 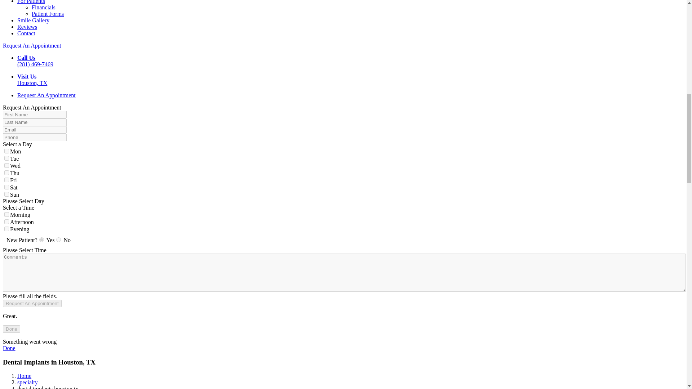 I want to click on Monday, so click(x=6, y=151).